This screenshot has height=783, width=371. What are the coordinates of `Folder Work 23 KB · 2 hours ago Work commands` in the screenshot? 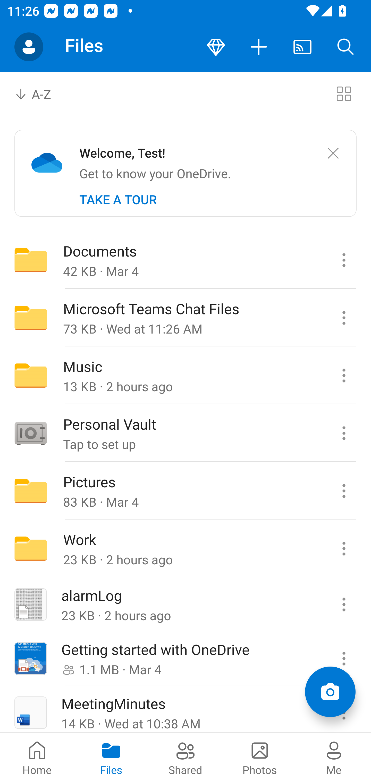 It's located at (185, 549).